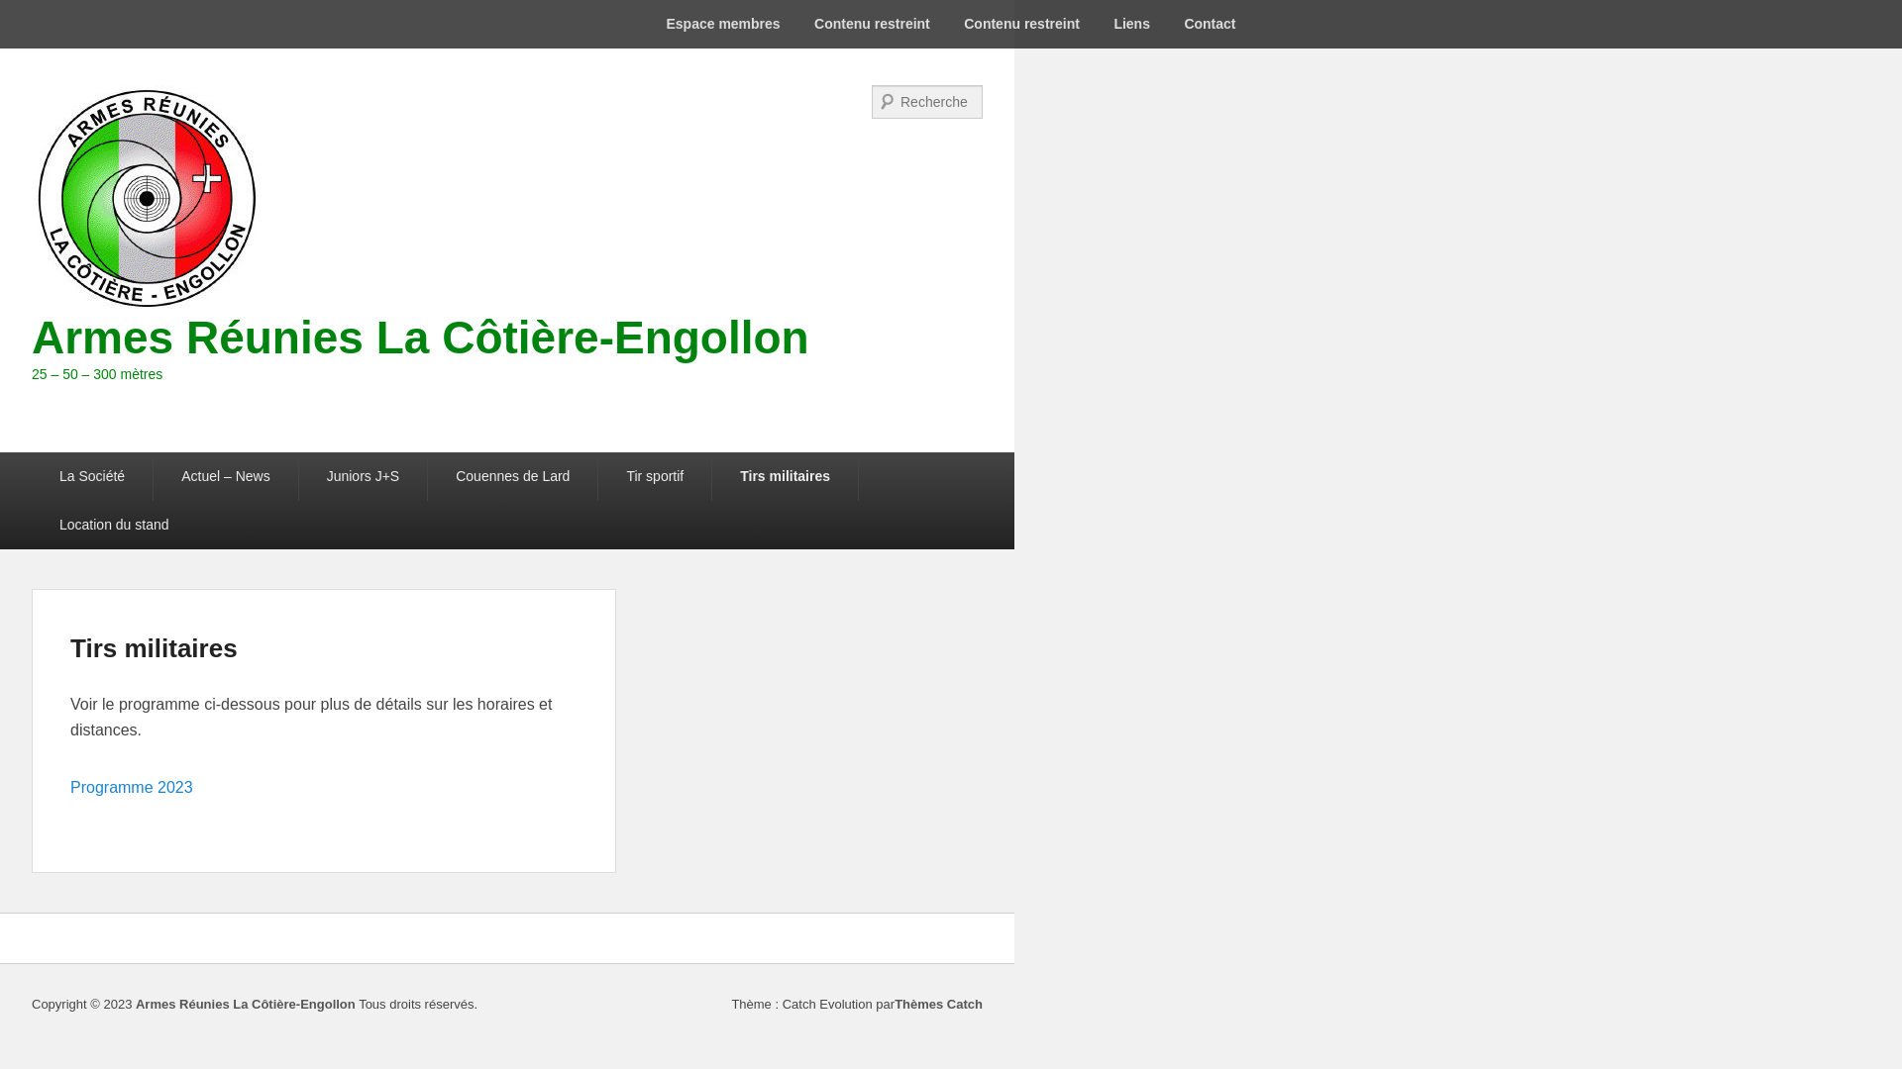  What do you see at coordinates (785, 477) in the screenshot?
I see `Tirs militaires` at bounding box center [785, 477].